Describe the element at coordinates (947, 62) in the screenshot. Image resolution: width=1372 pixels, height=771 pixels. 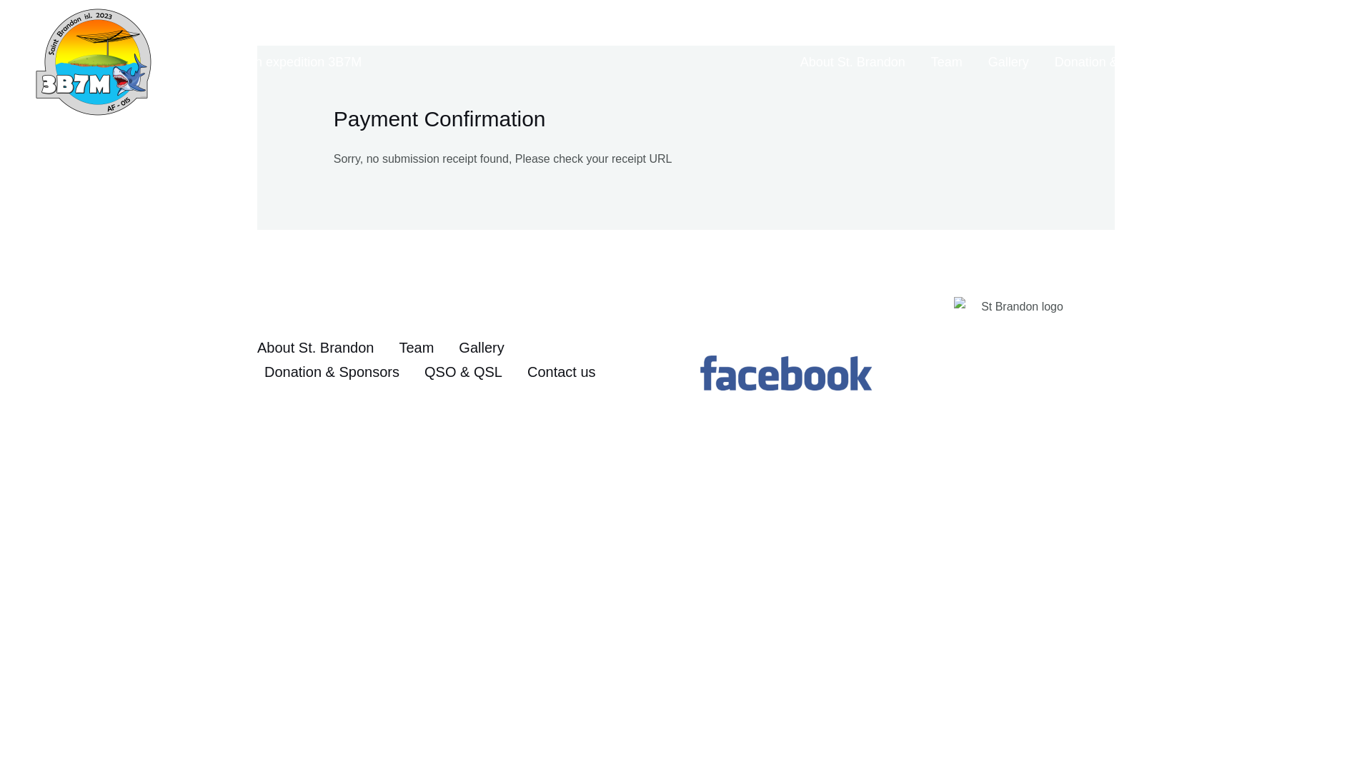
I see `Team` at that location.